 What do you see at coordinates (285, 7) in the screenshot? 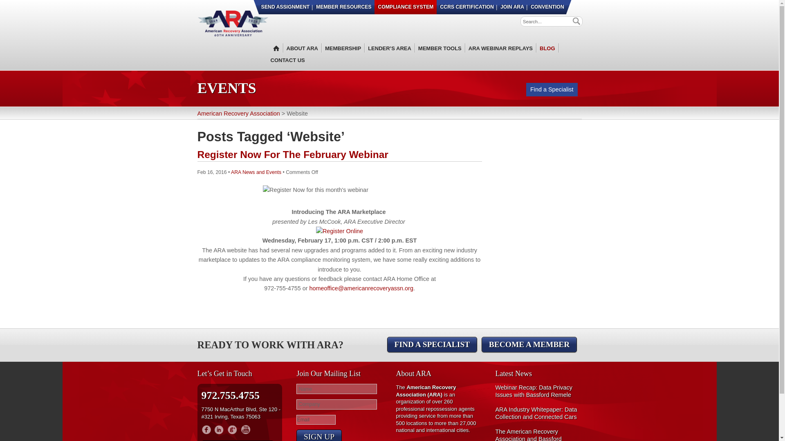
I see `Send Assignment` at bounding box center [285, 7].